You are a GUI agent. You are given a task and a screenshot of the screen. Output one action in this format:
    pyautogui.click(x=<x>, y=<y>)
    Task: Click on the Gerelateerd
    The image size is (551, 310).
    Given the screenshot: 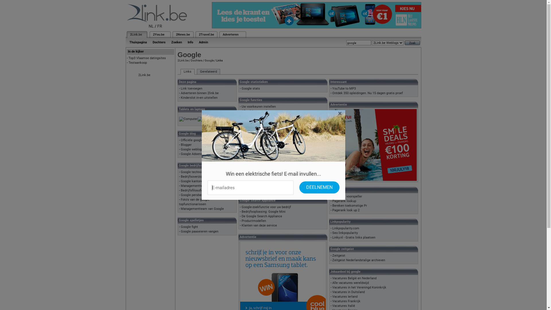 What is the action you would take?
    pyautogui.click(x=208, y=72)
    